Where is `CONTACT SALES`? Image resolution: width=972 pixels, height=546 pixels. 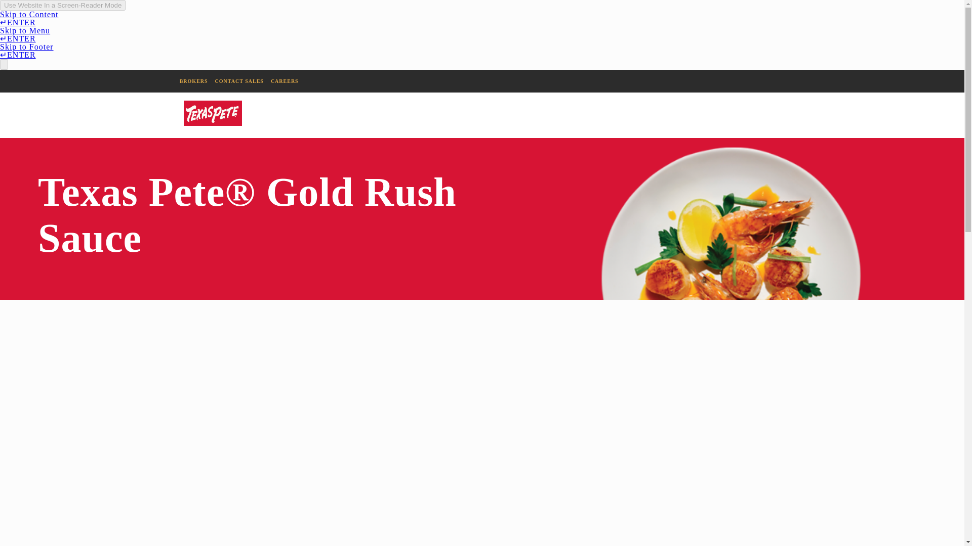
CONTACT SALES is located at coordinates (239, 81).